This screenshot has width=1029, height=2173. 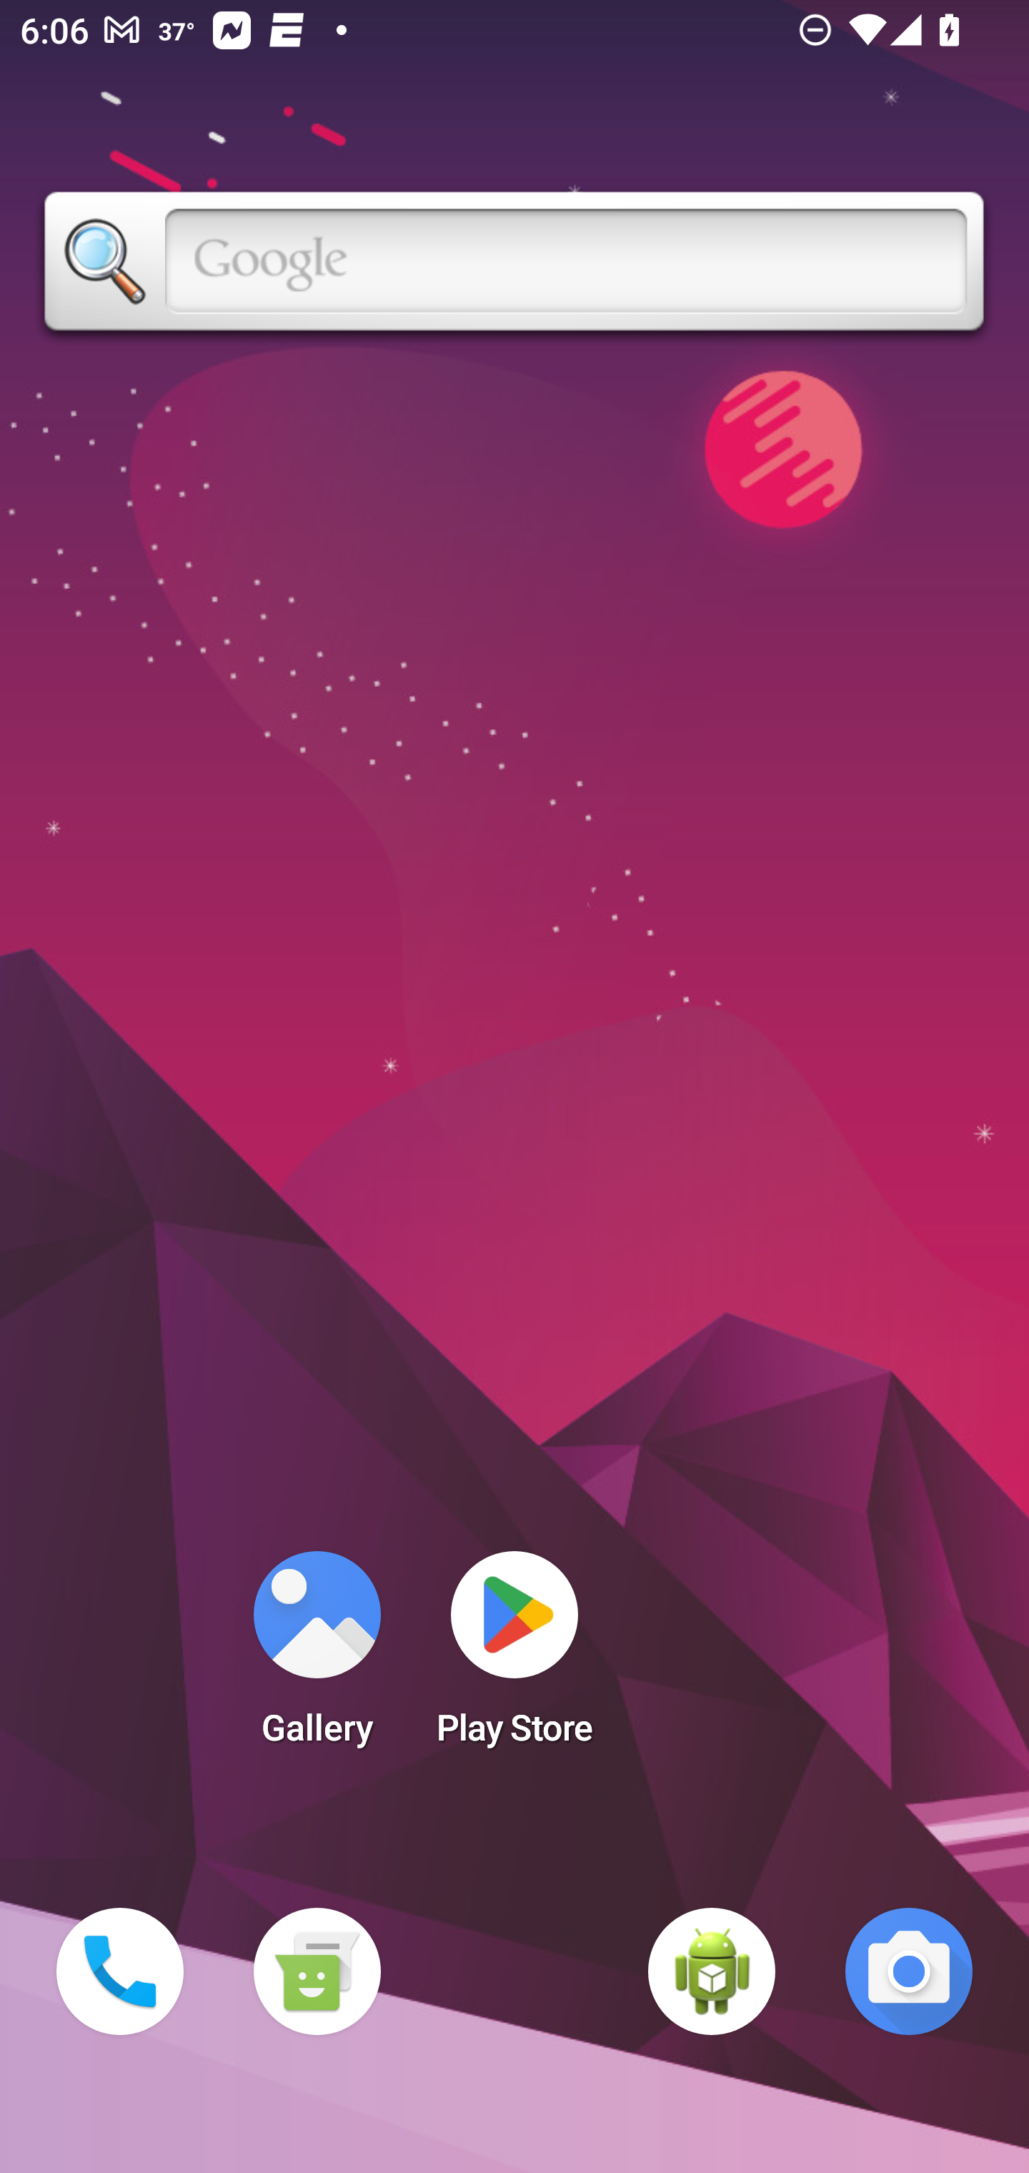 I want to click on Play Store, so click(x=514, y=1657).